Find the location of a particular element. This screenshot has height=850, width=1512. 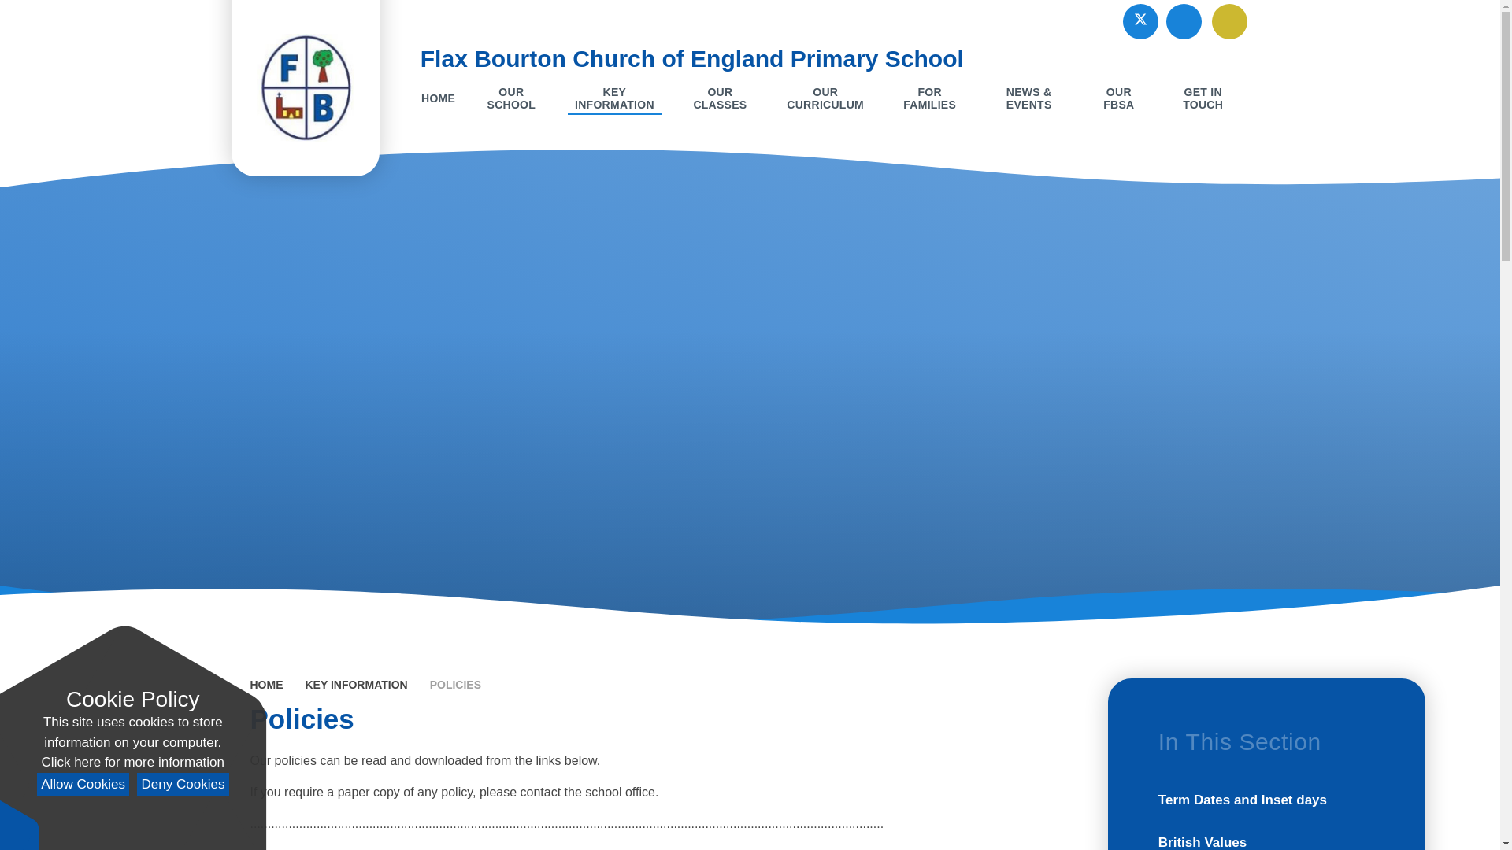

See cookie policy is located at coordinates (132, 762).